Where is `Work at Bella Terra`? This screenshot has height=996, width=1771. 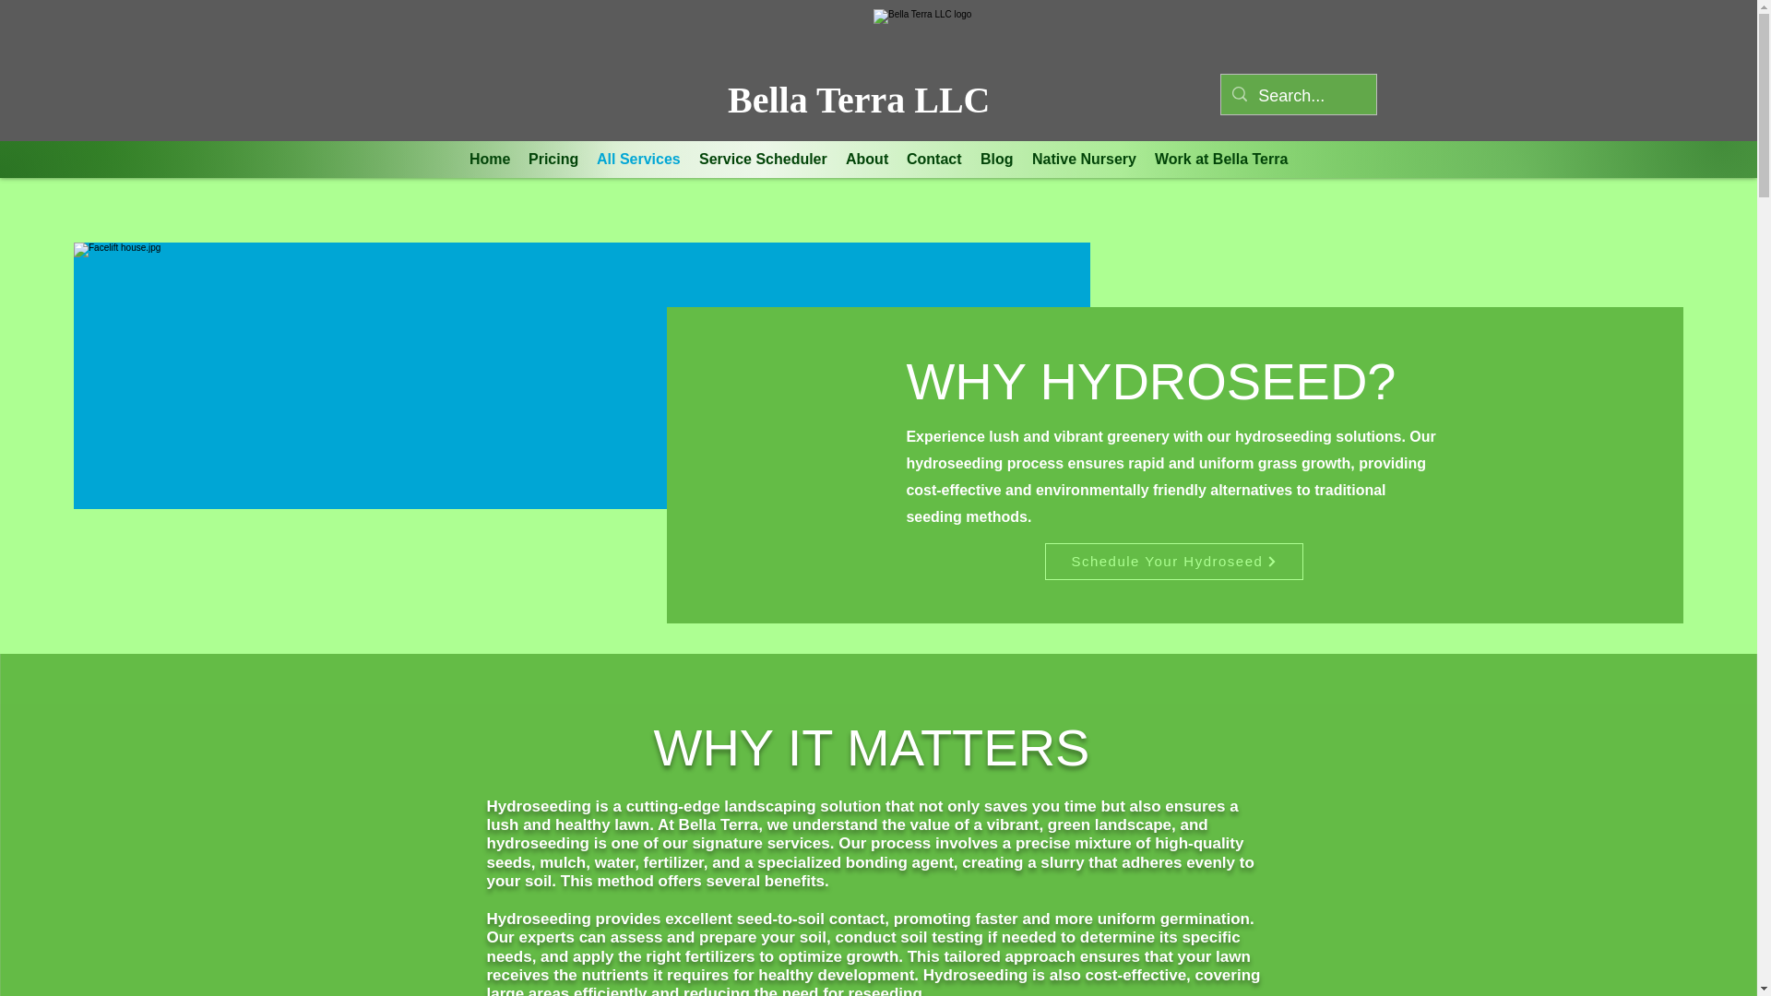 Work at Bella Terra is located at coordinates (1221, 159).